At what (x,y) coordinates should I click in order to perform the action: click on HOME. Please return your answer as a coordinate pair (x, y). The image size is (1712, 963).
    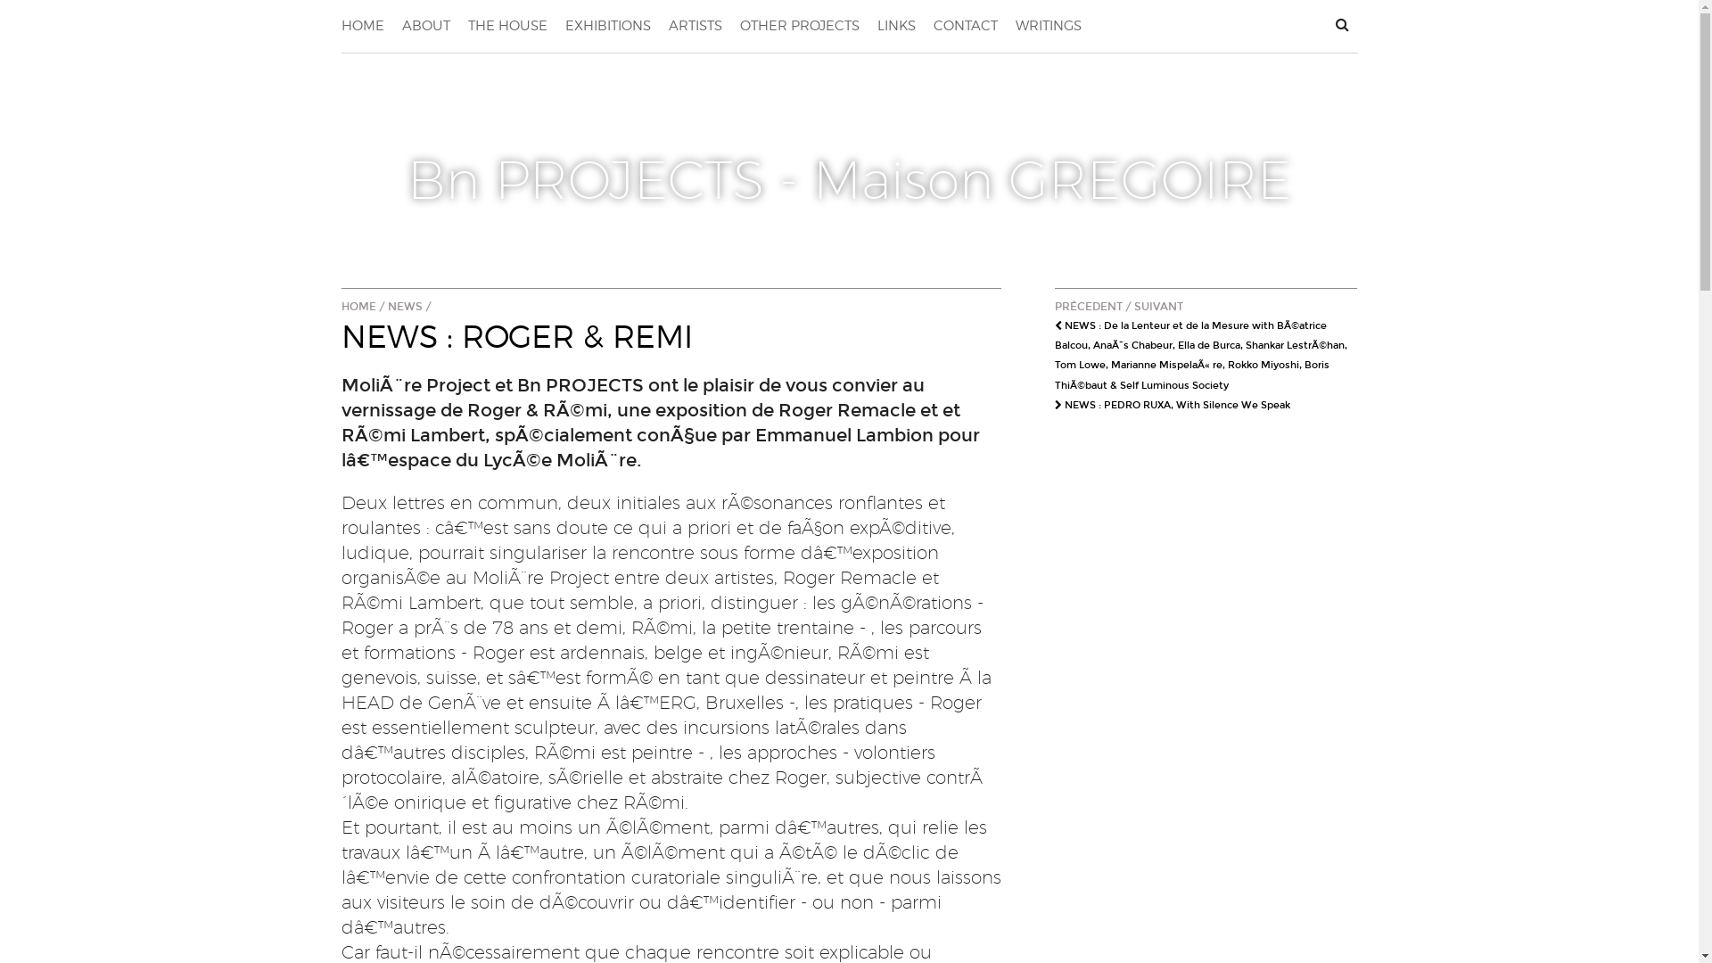
    Looking at the image, I should click on (358, 307).